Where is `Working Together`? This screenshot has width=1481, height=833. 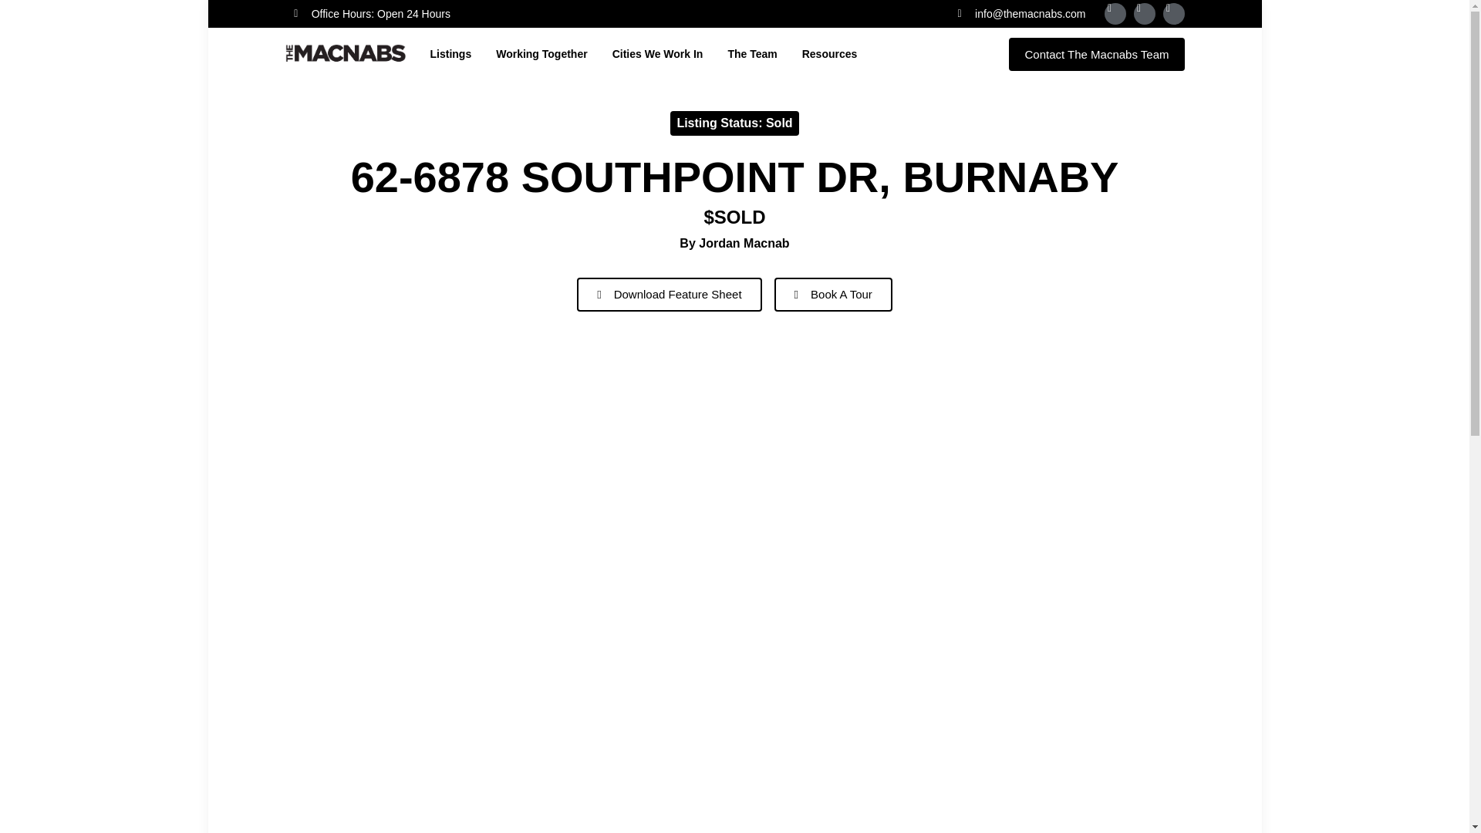 Working Together is located at coordinates (541, 53).